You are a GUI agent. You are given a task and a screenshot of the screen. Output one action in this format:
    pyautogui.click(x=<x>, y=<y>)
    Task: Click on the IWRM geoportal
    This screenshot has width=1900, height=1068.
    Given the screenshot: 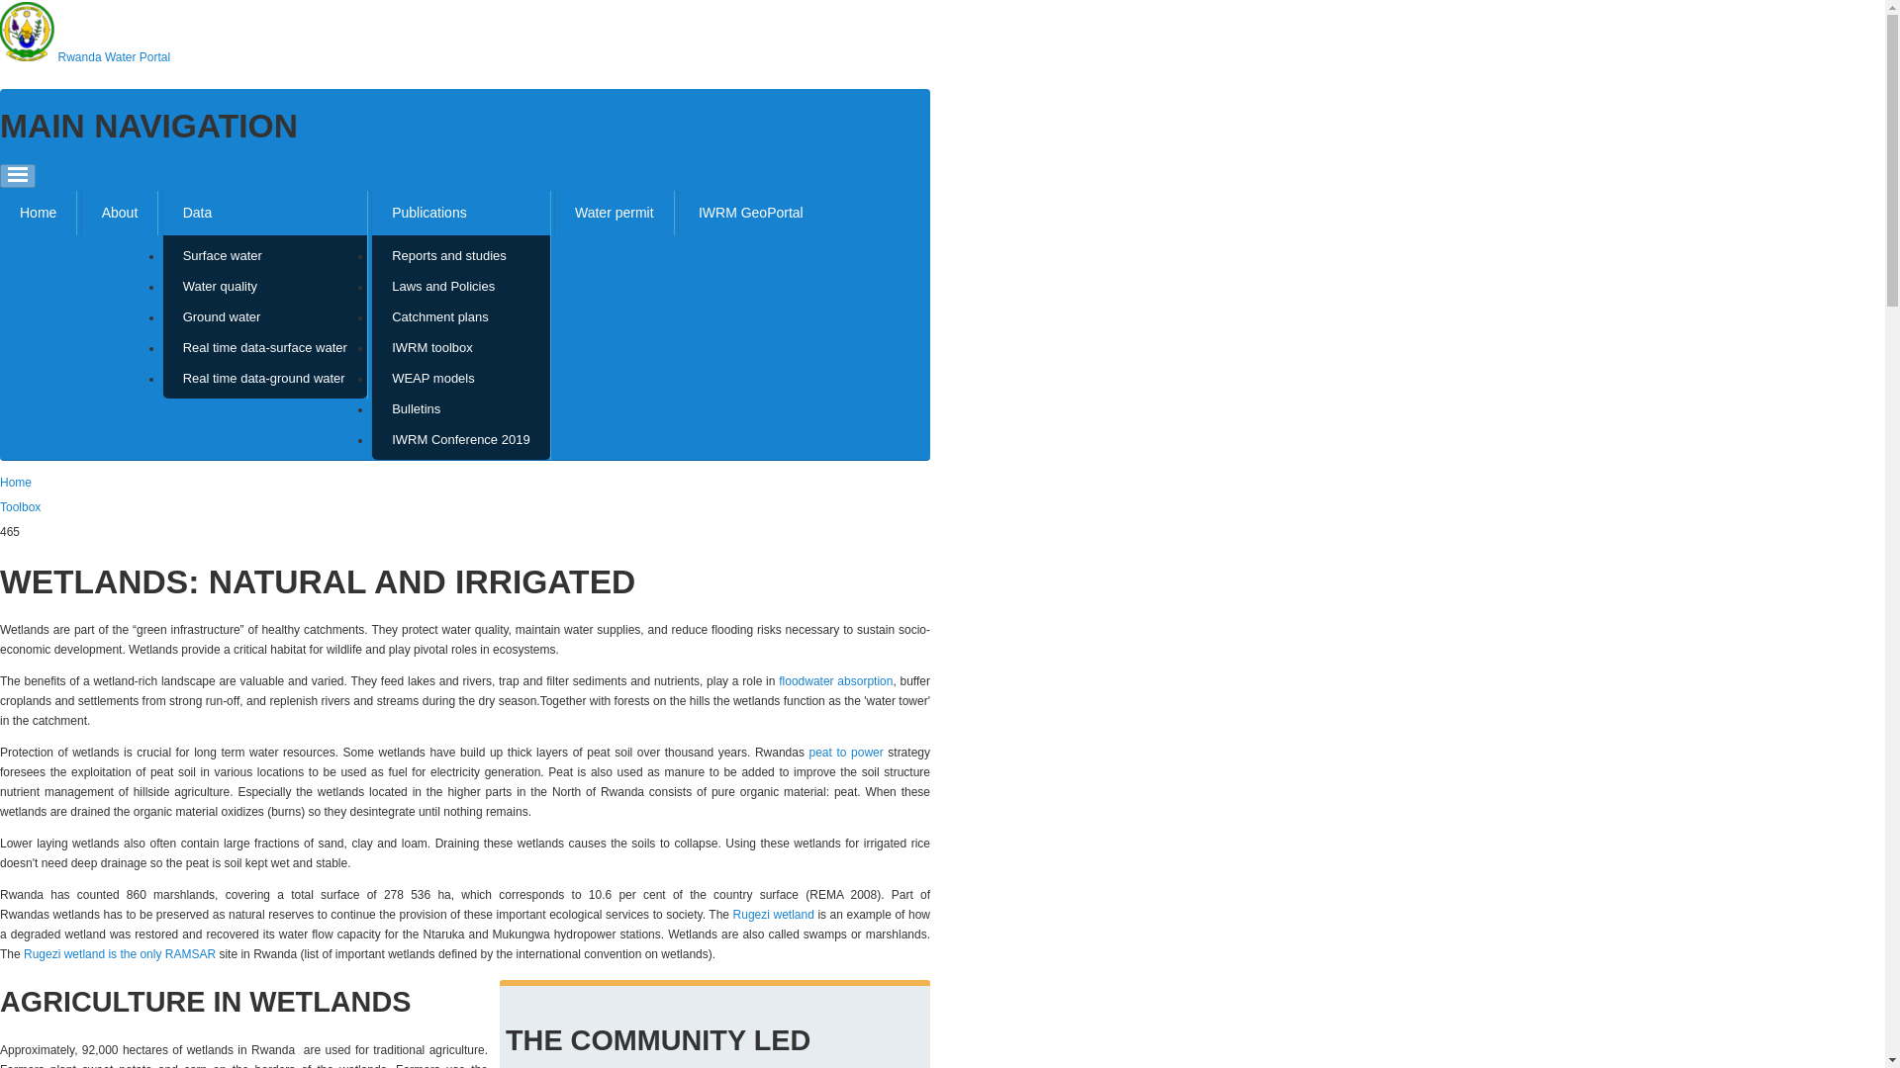 What is the action you would take?
    pyautogui.click(x=750, y=213)
    